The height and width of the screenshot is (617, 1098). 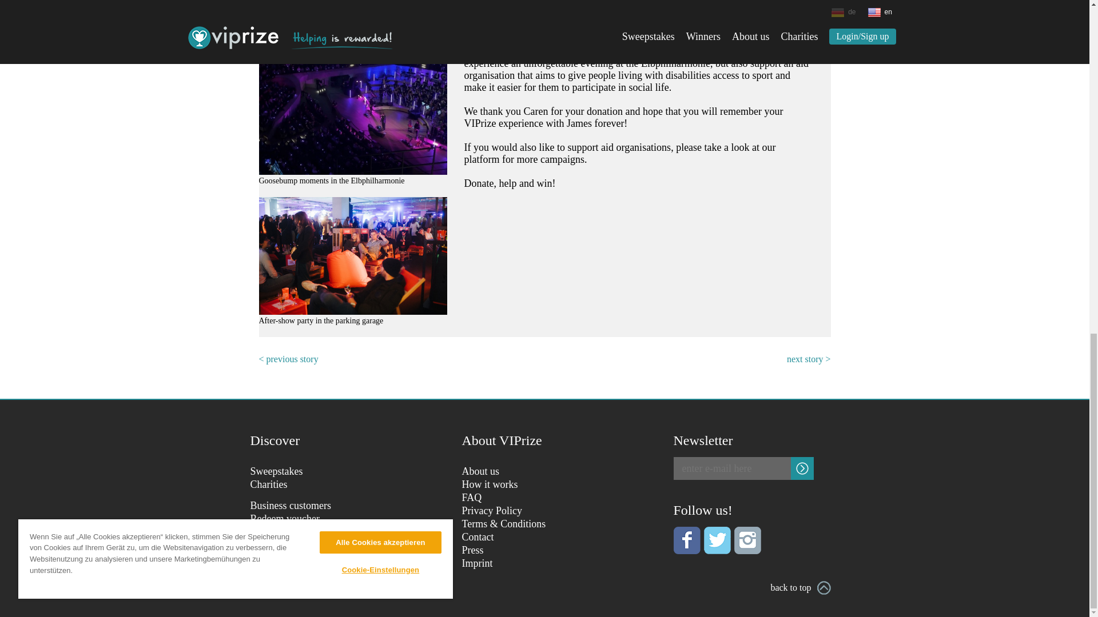 What do you see at coordinates (473, 550) in the screenshot?
I see `Press` at bounding box center [473, 550].